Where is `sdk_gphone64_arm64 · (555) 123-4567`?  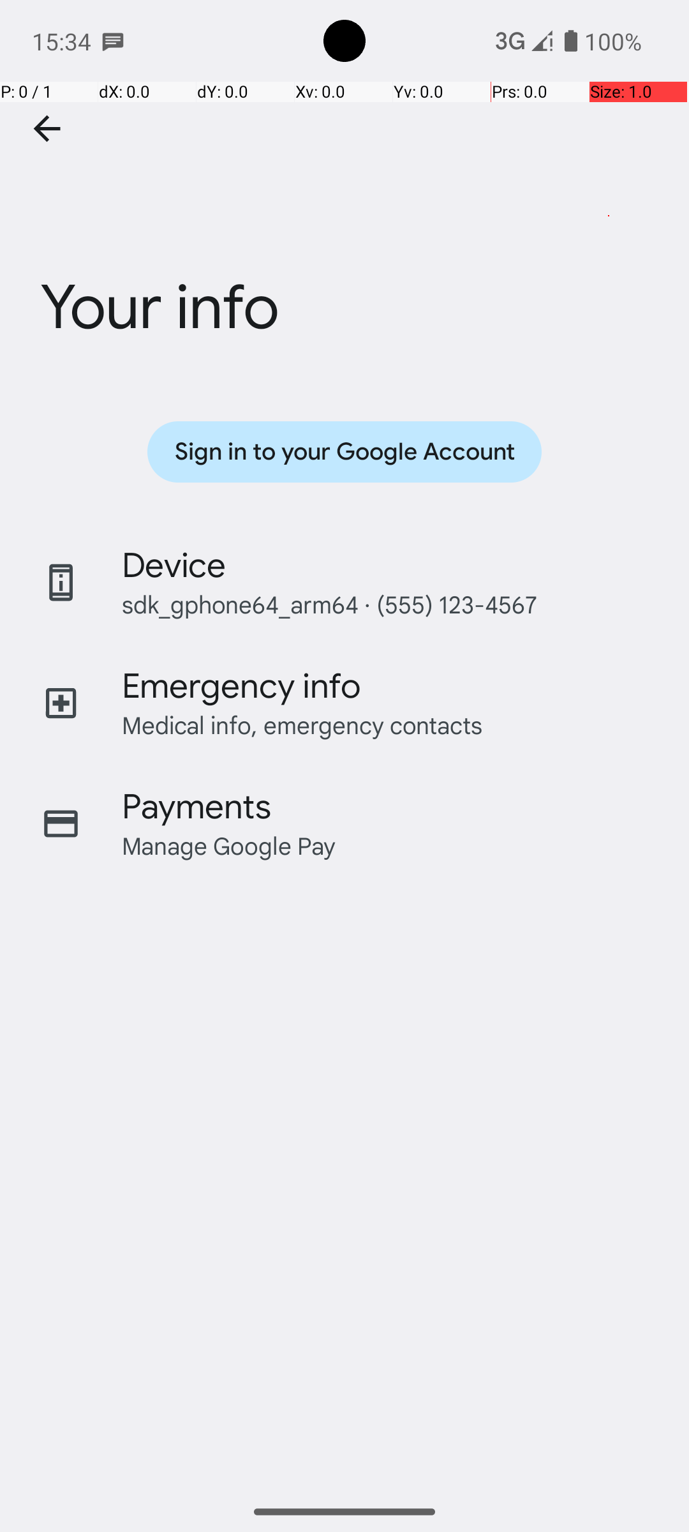
sdk_gphone64_arm64 · (555) 123-4567 is located at coordinates (329, 604).